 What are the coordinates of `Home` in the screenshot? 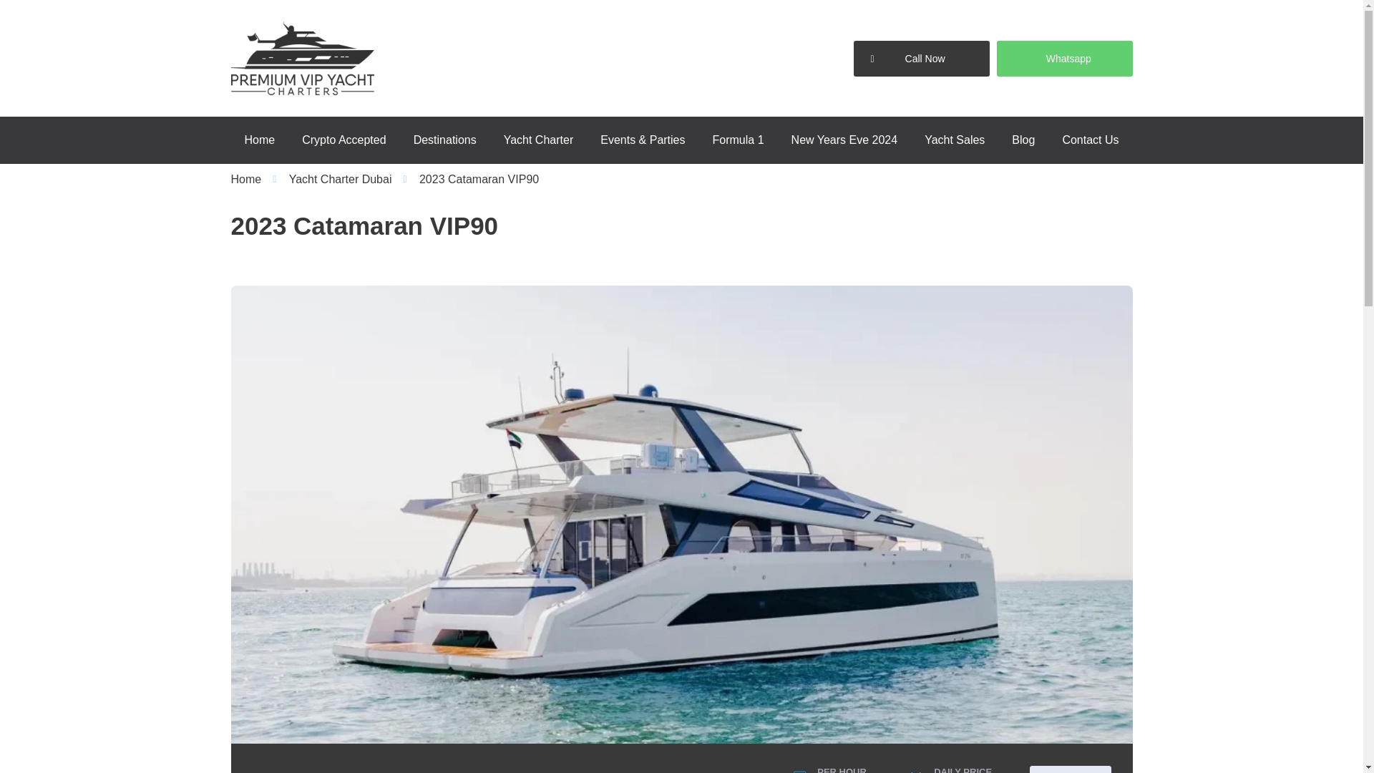 It's located at (245, 179).